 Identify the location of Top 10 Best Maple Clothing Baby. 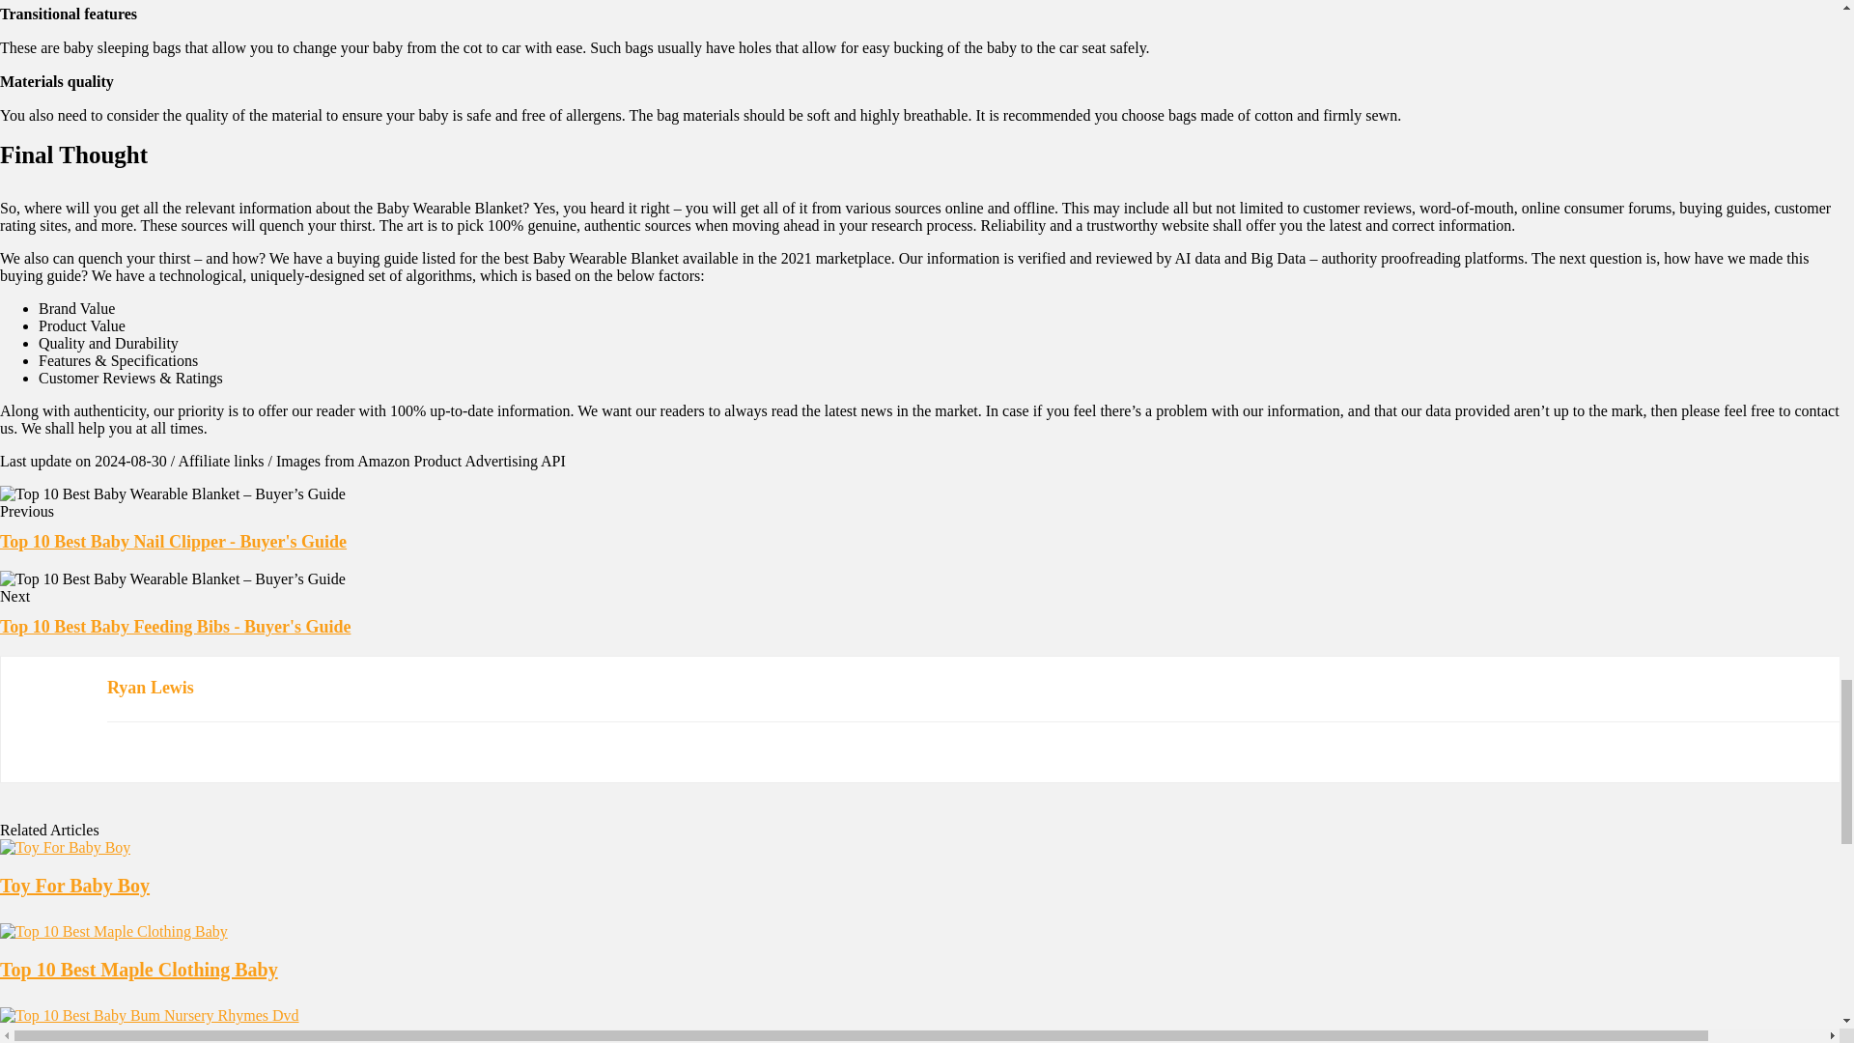
(139, 970).